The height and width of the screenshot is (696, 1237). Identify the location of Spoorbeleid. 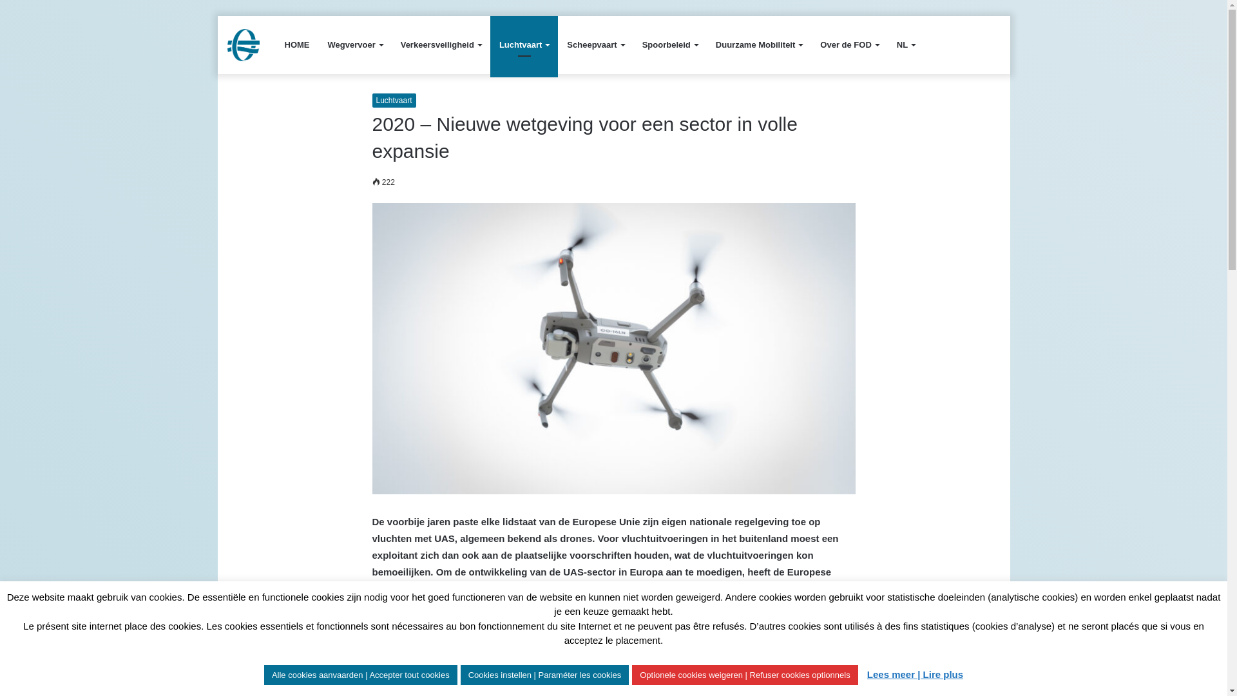
(670, 45).